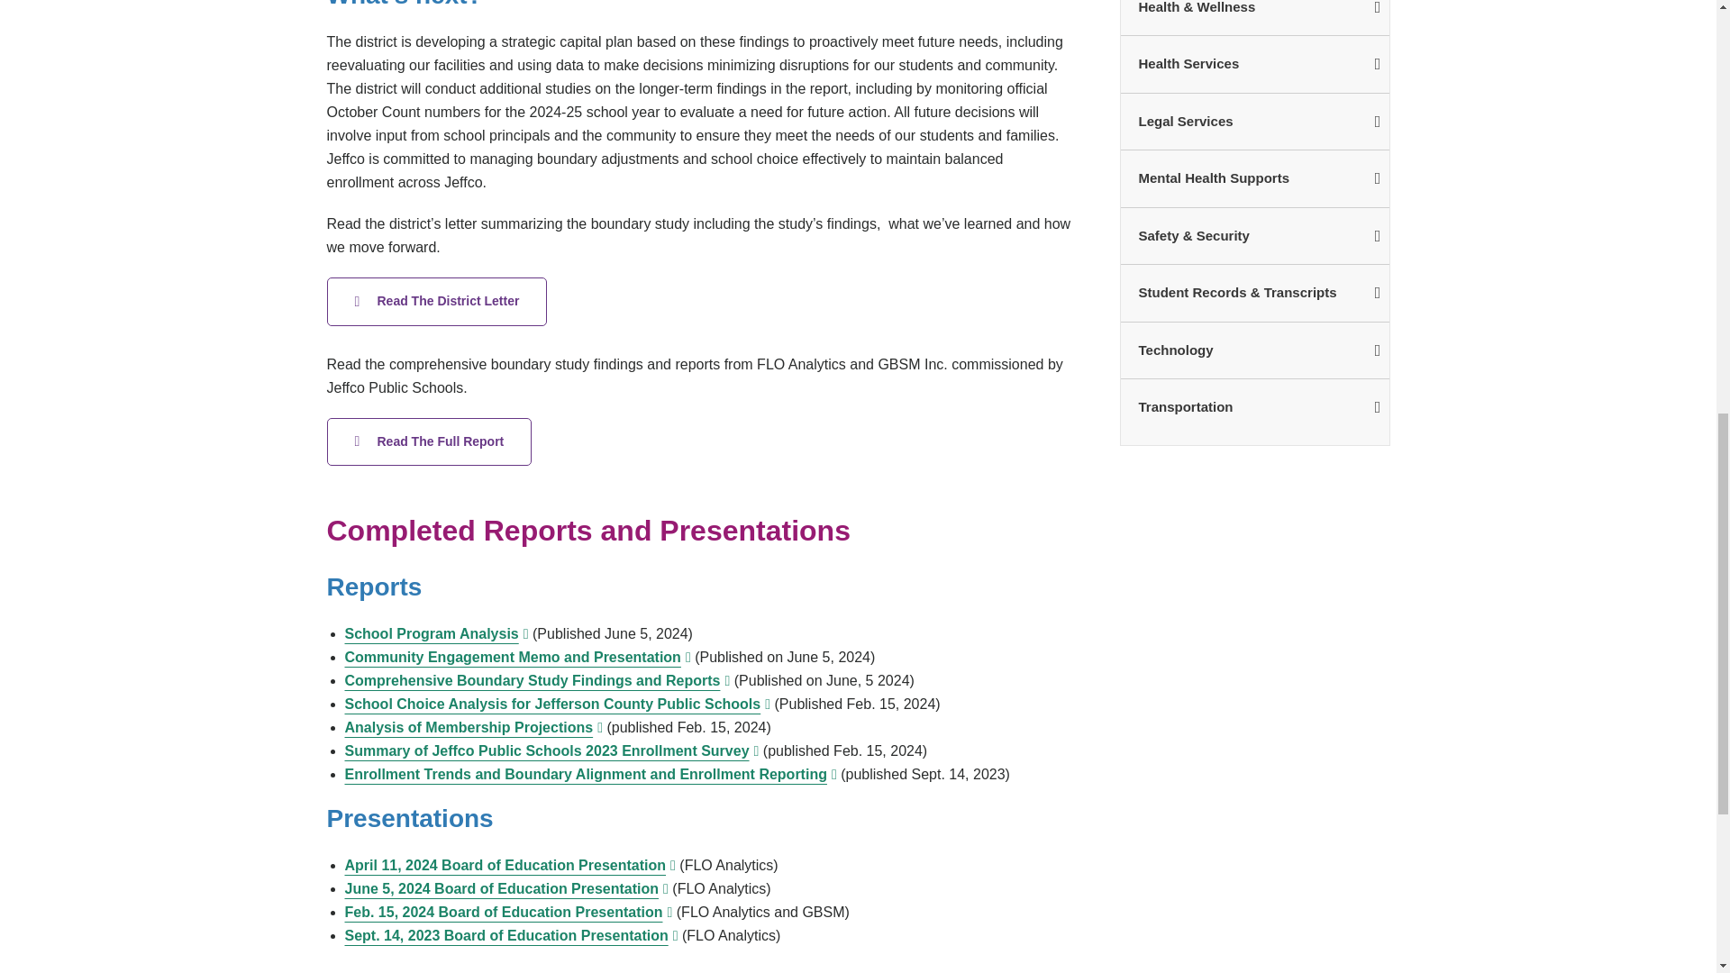 The width and height of the screenshot is (1730, 973). I want to click on opens Board Docs, so click(509, 865).